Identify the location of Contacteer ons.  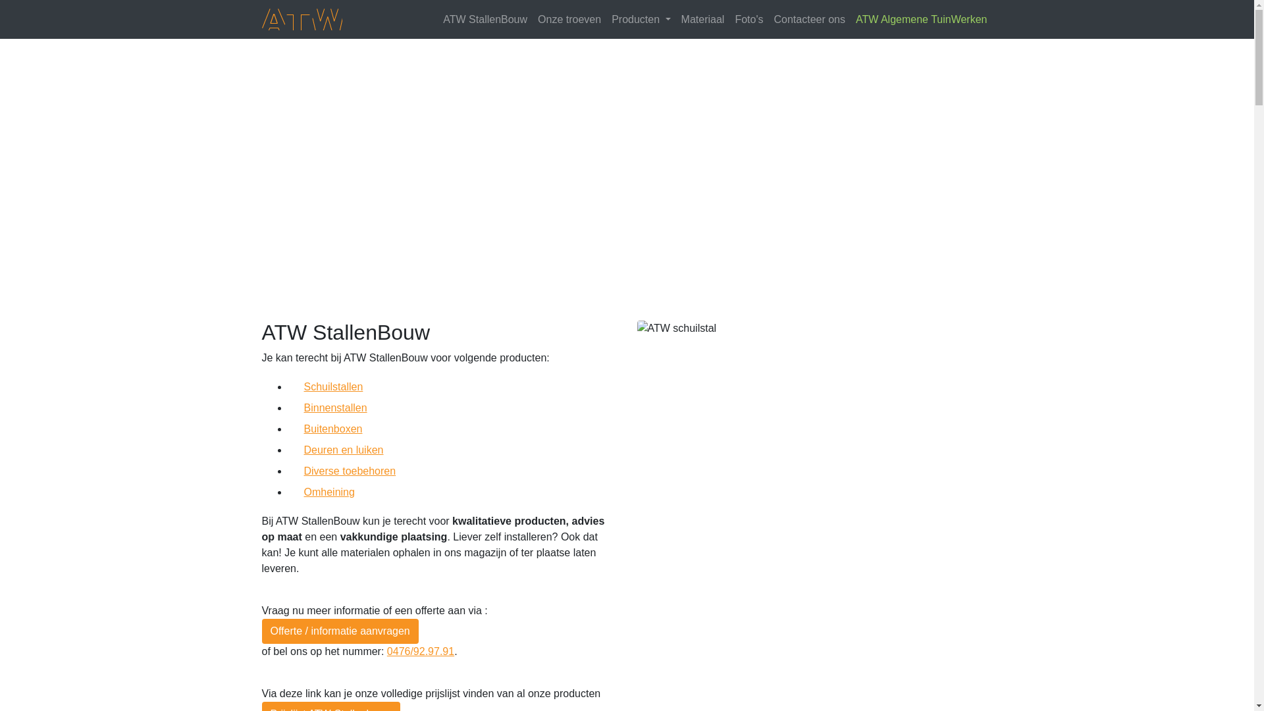
(810, 20).